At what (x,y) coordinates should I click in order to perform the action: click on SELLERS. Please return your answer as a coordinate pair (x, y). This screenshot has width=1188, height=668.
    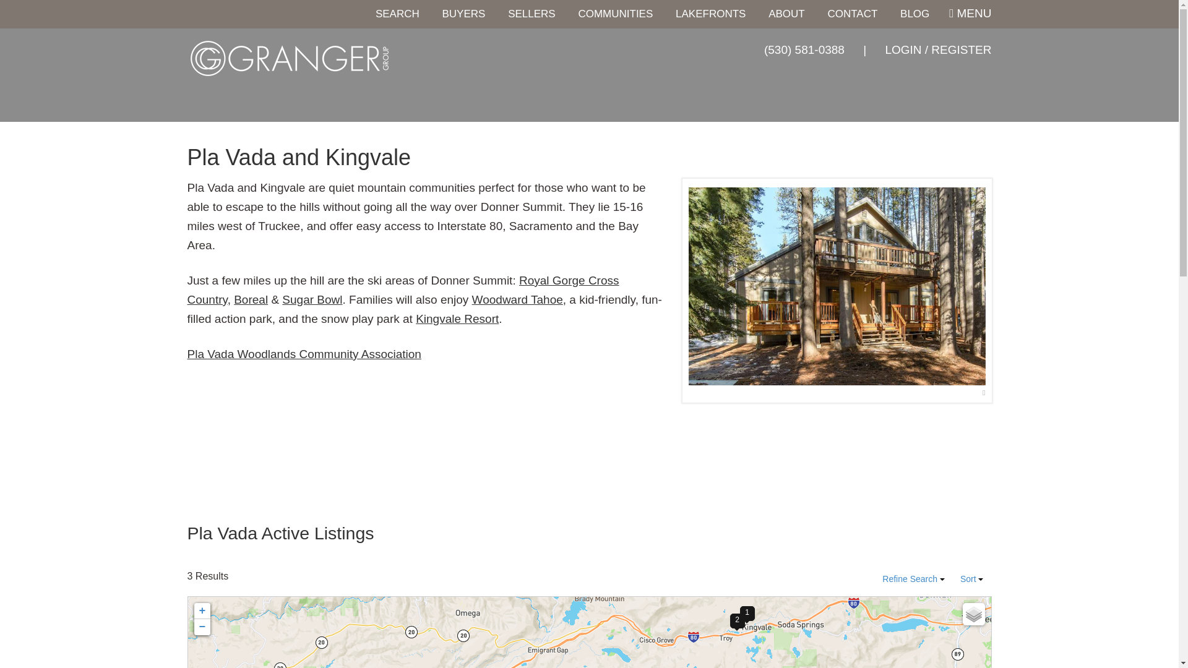
    Looking at the image, I should click on (531, 14).